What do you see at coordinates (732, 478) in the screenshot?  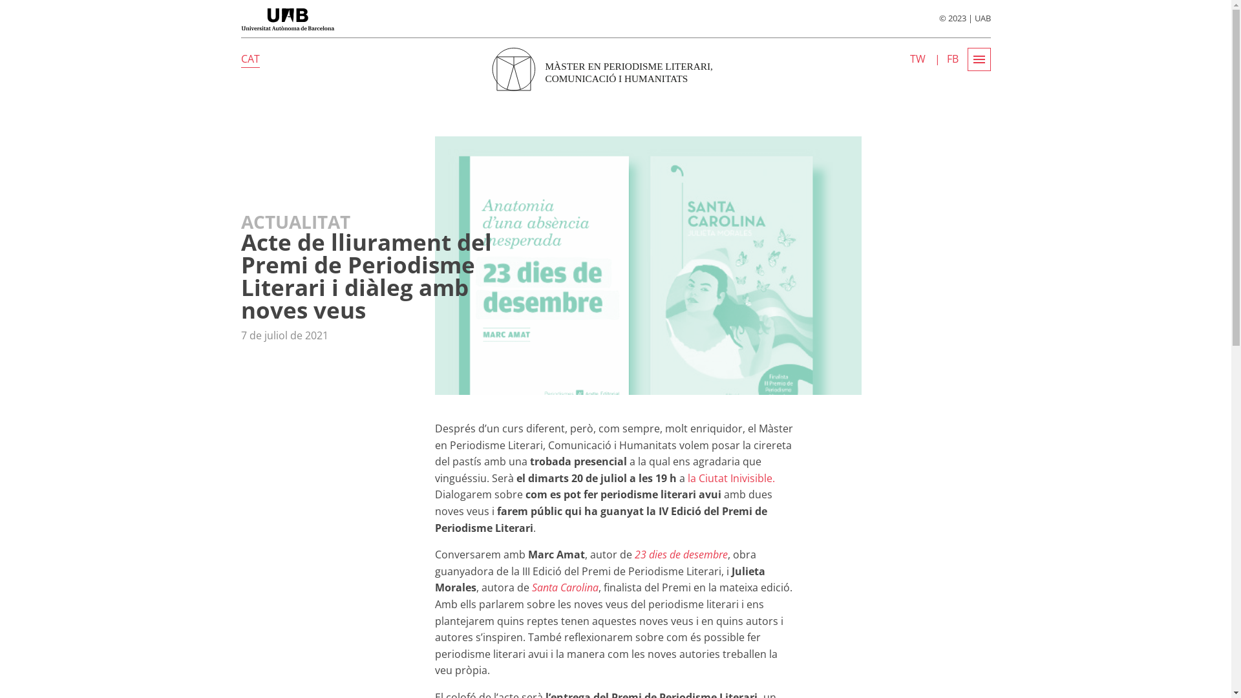 I see `la Ciutat Inivisible.` at bounding box center [732, 478].